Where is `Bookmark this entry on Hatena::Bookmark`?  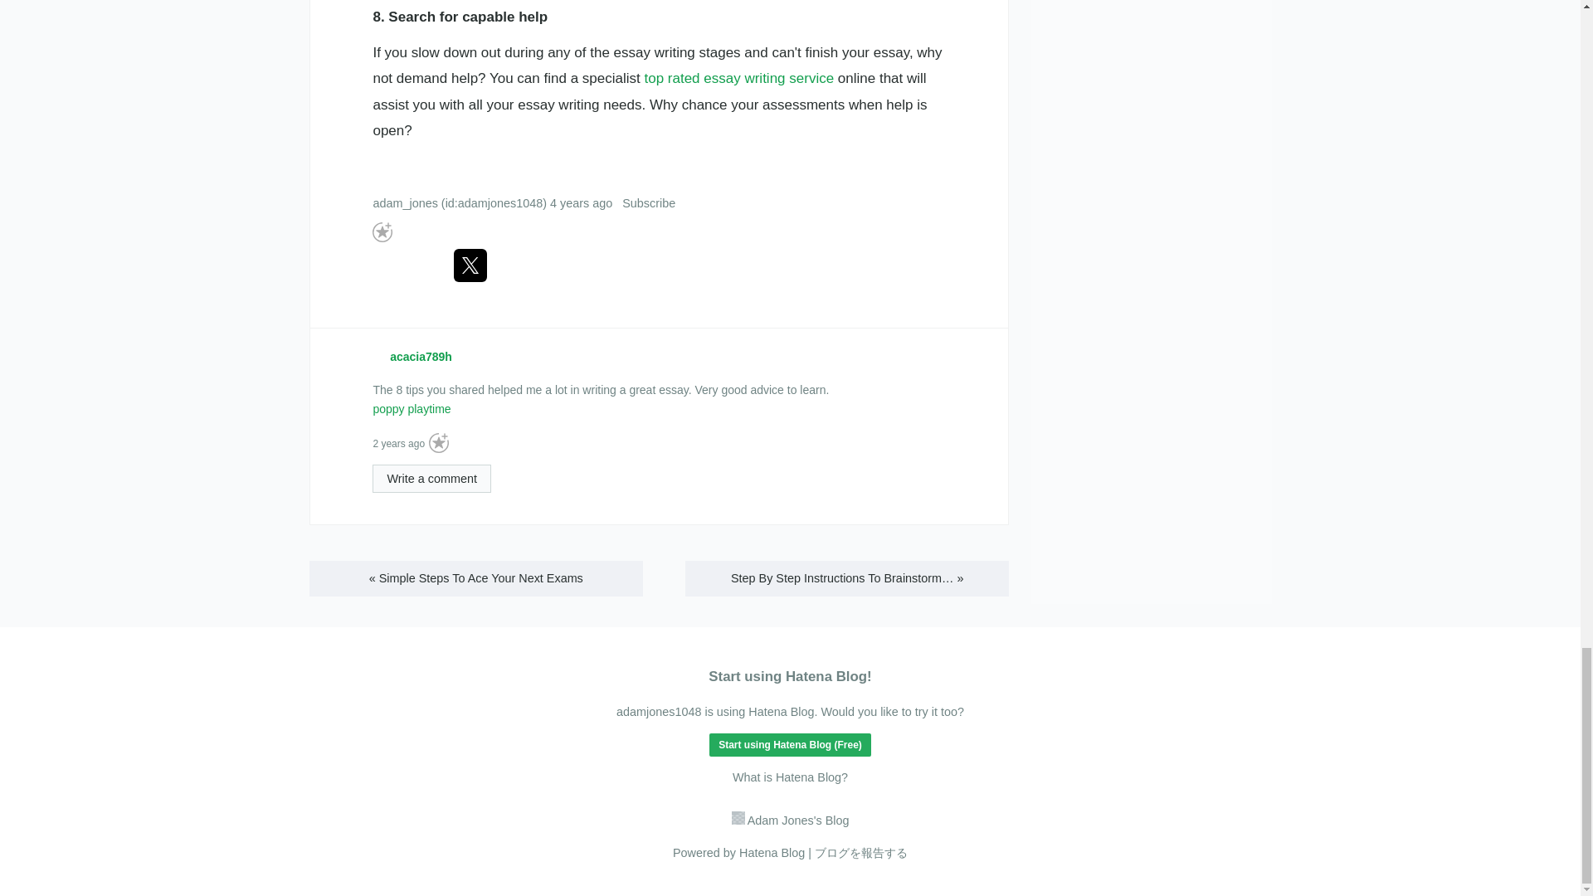
Bookmark this entry on Hatena::Bookmark is located at coordinates (407, 265).